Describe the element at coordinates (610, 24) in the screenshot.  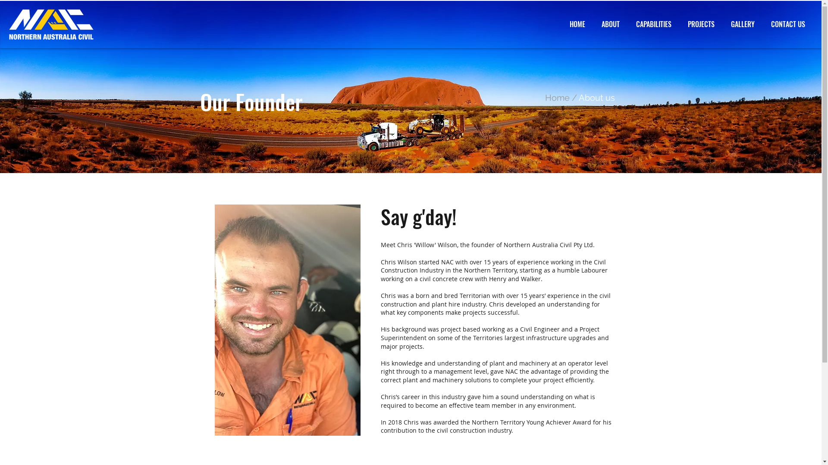
I see `ABOUT` at that location.